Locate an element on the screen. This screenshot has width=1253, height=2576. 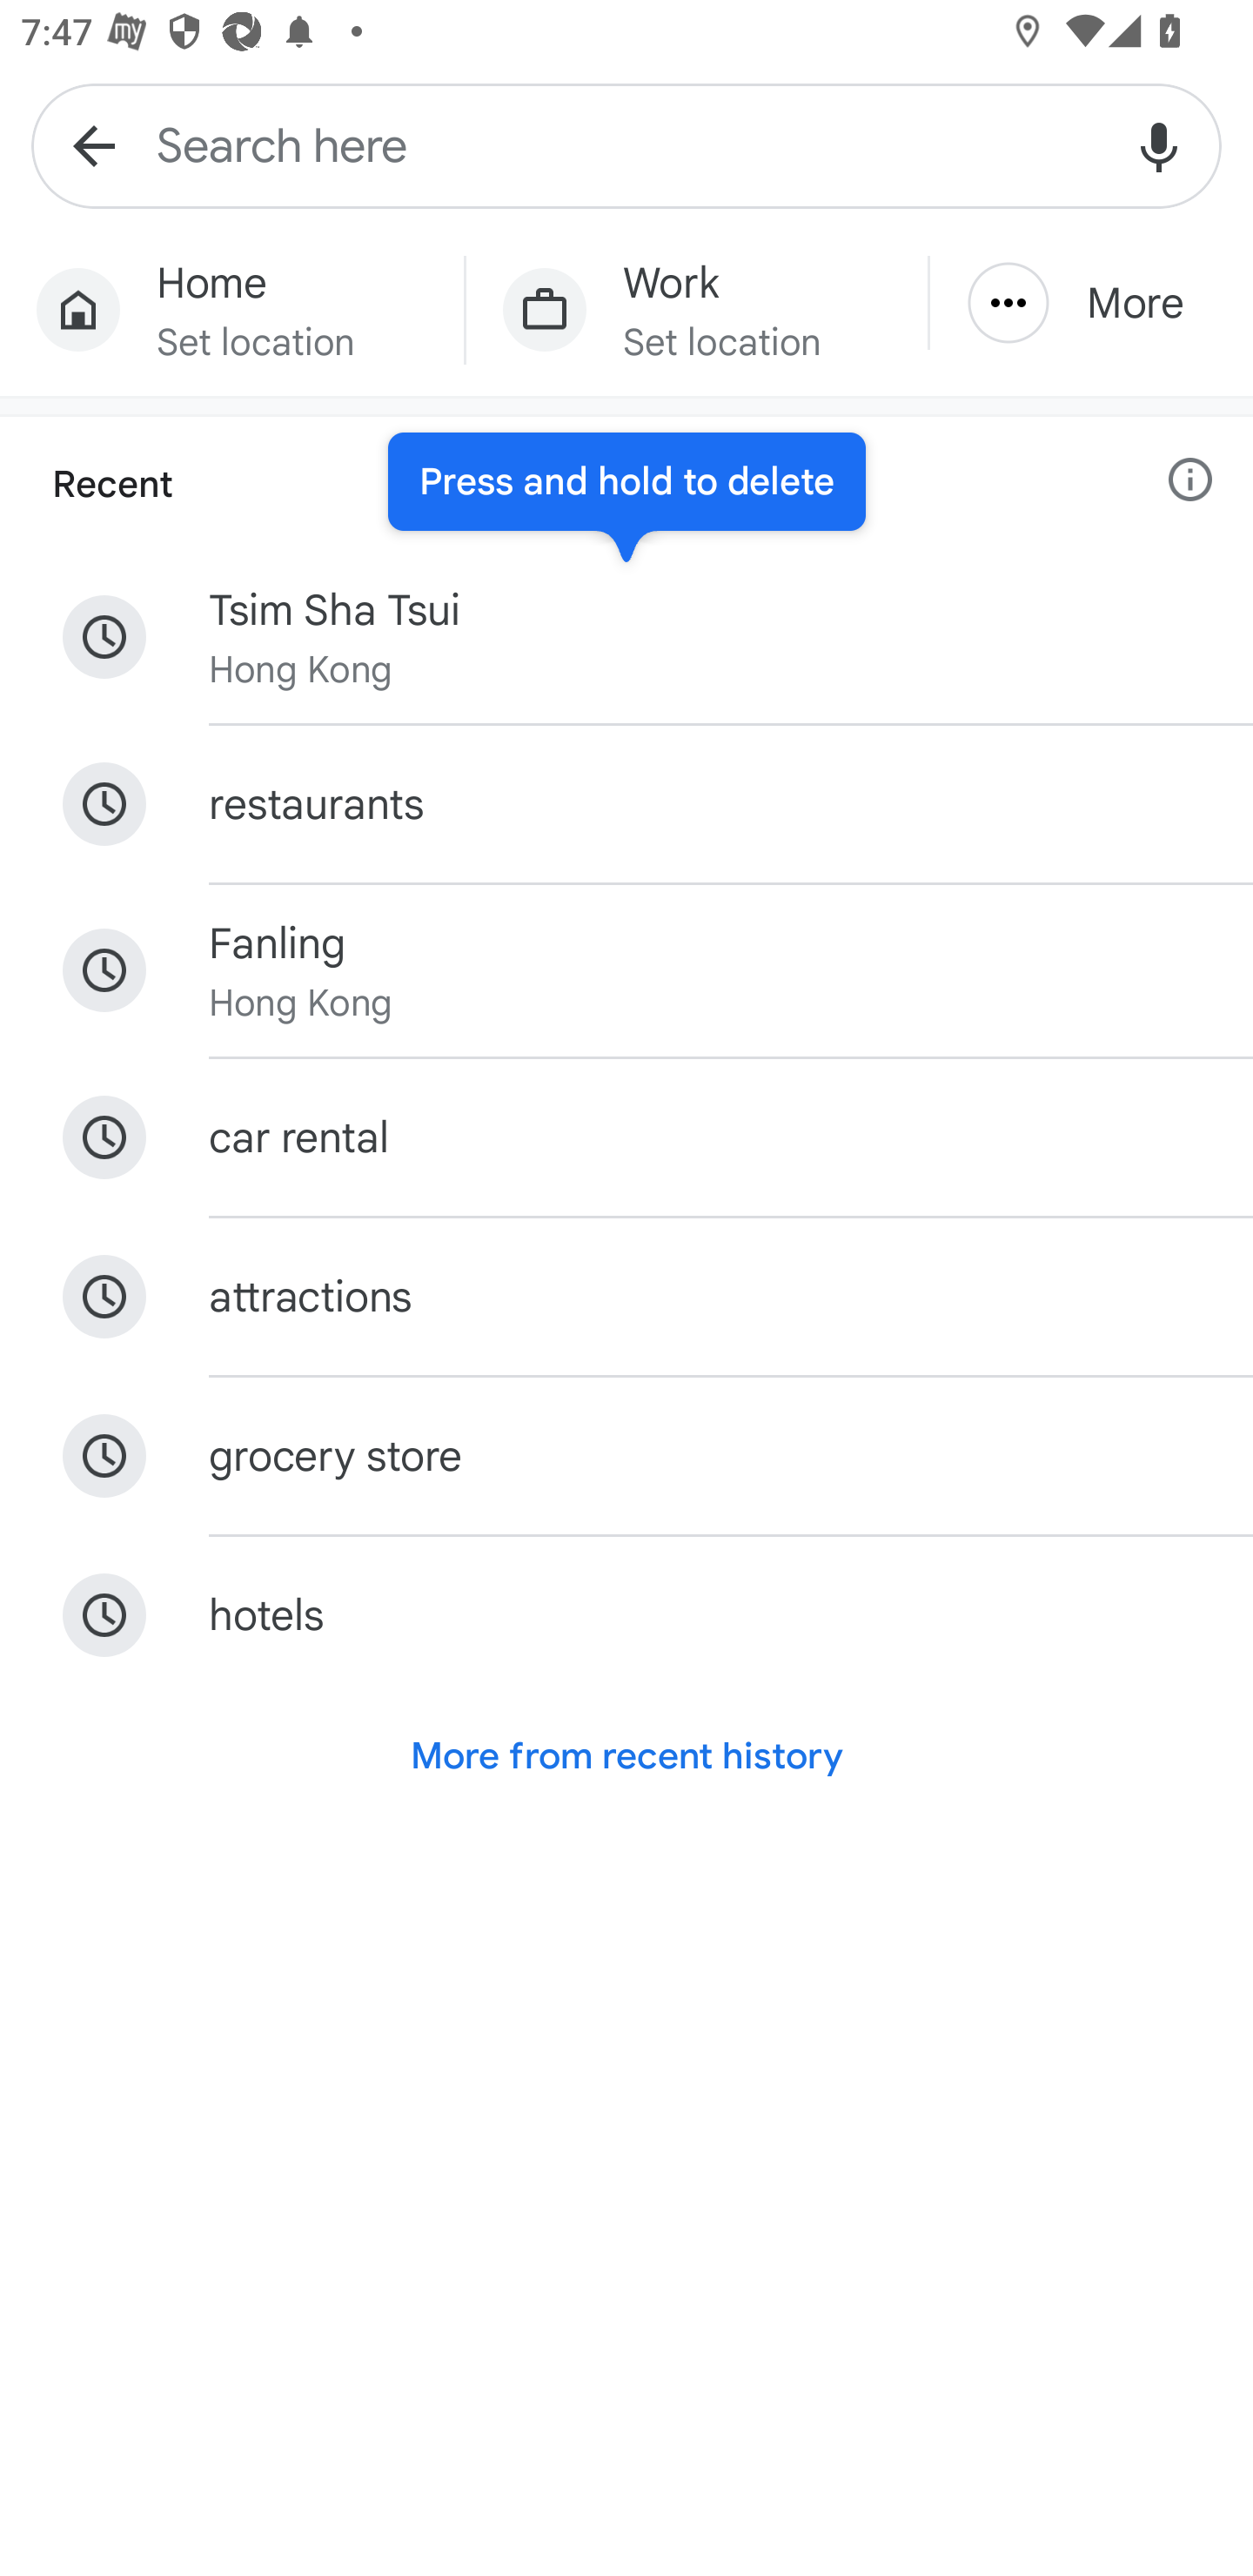
More from recent history is located at coordinates (626, 1754).